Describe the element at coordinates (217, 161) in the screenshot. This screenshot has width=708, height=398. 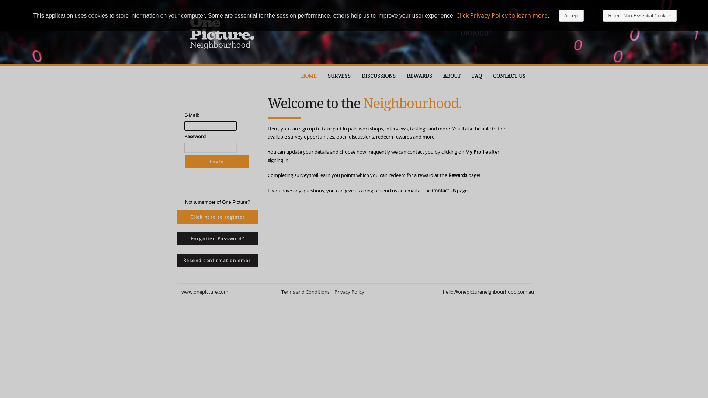
I see `Login` at that location.